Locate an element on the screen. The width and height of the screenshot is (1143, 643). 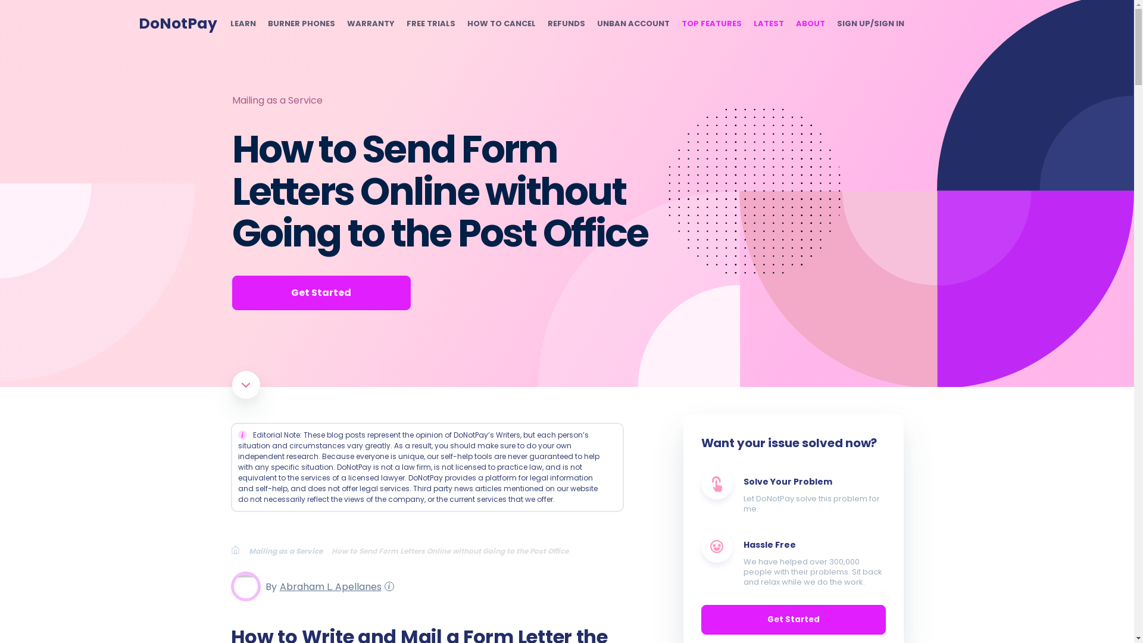
FREE TRIALS is located at coordinates (430, 24).